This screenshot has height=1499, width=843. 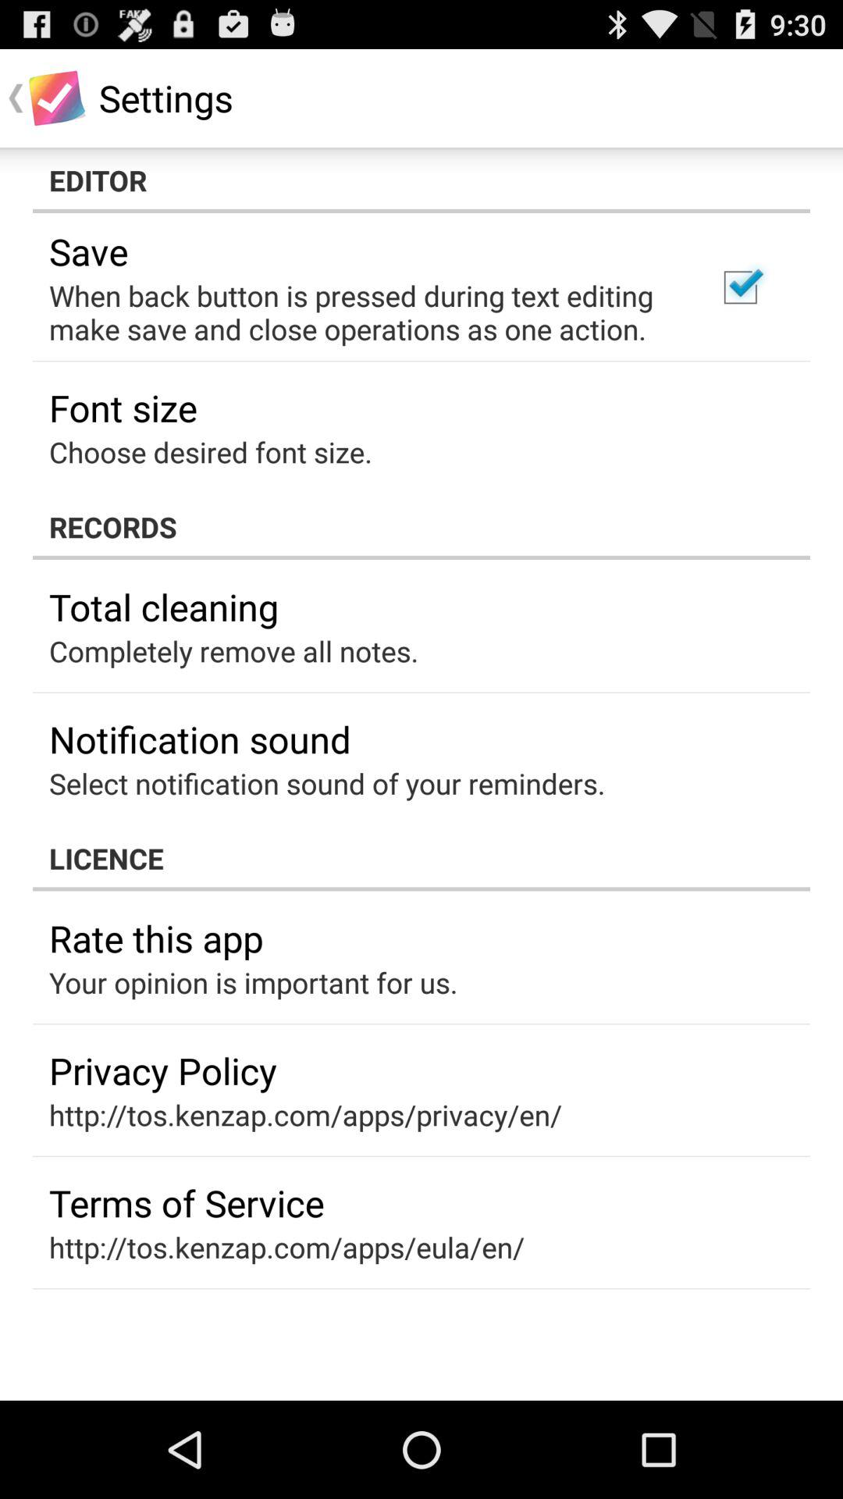 What do you see at coordinates (740, 287) in the screenshot?
I see `turn off icon to the right of when back button item` at bounding box center [740, 287].